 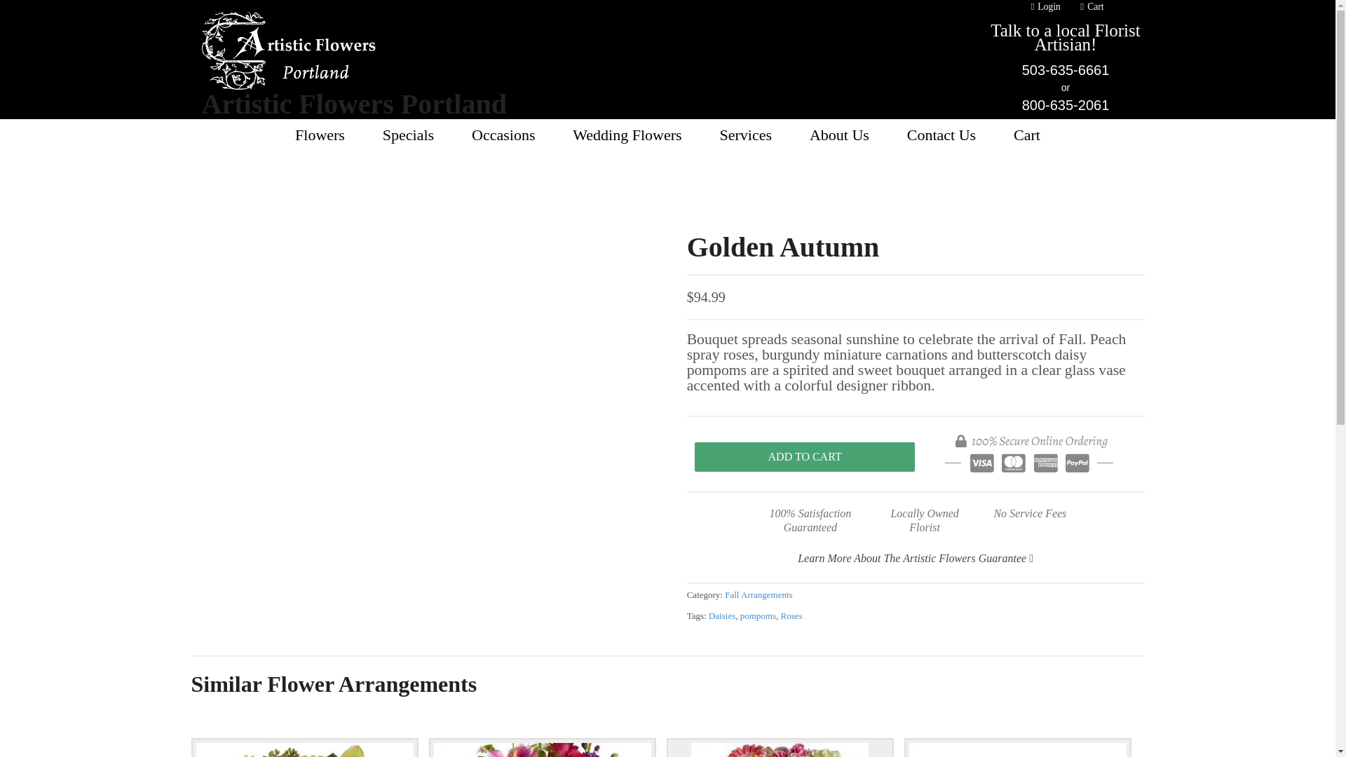 What do you see at coordinates (1066, 37) in the screenshot?
I see `Talk to a local Florist Artisian!` at bounding box center [1066, 37].